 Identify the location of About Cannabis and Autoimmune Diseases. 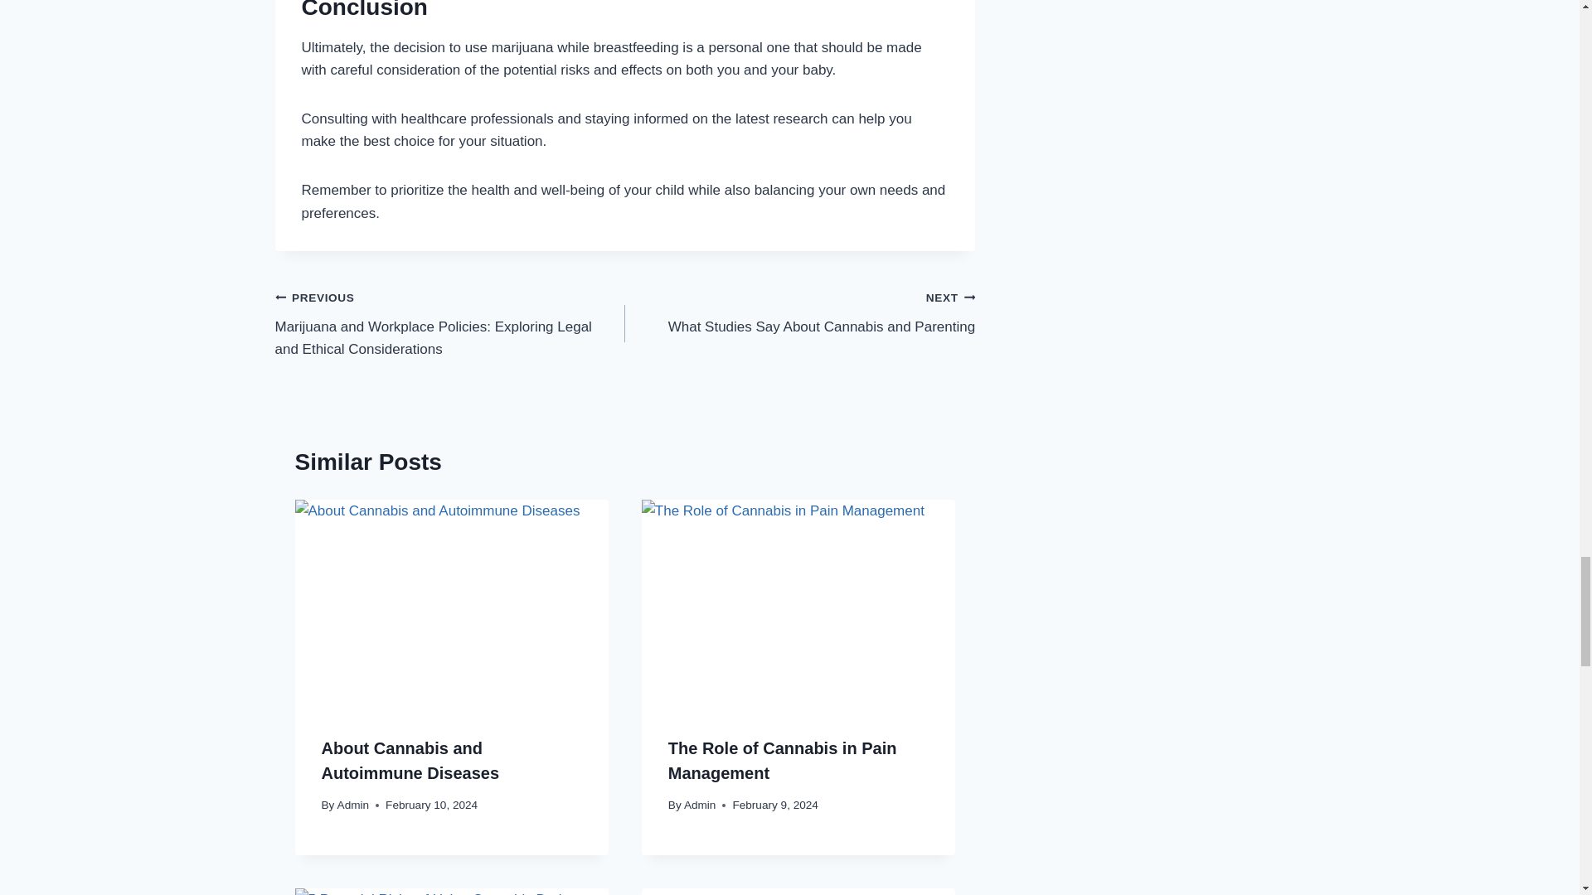
(451, 603).